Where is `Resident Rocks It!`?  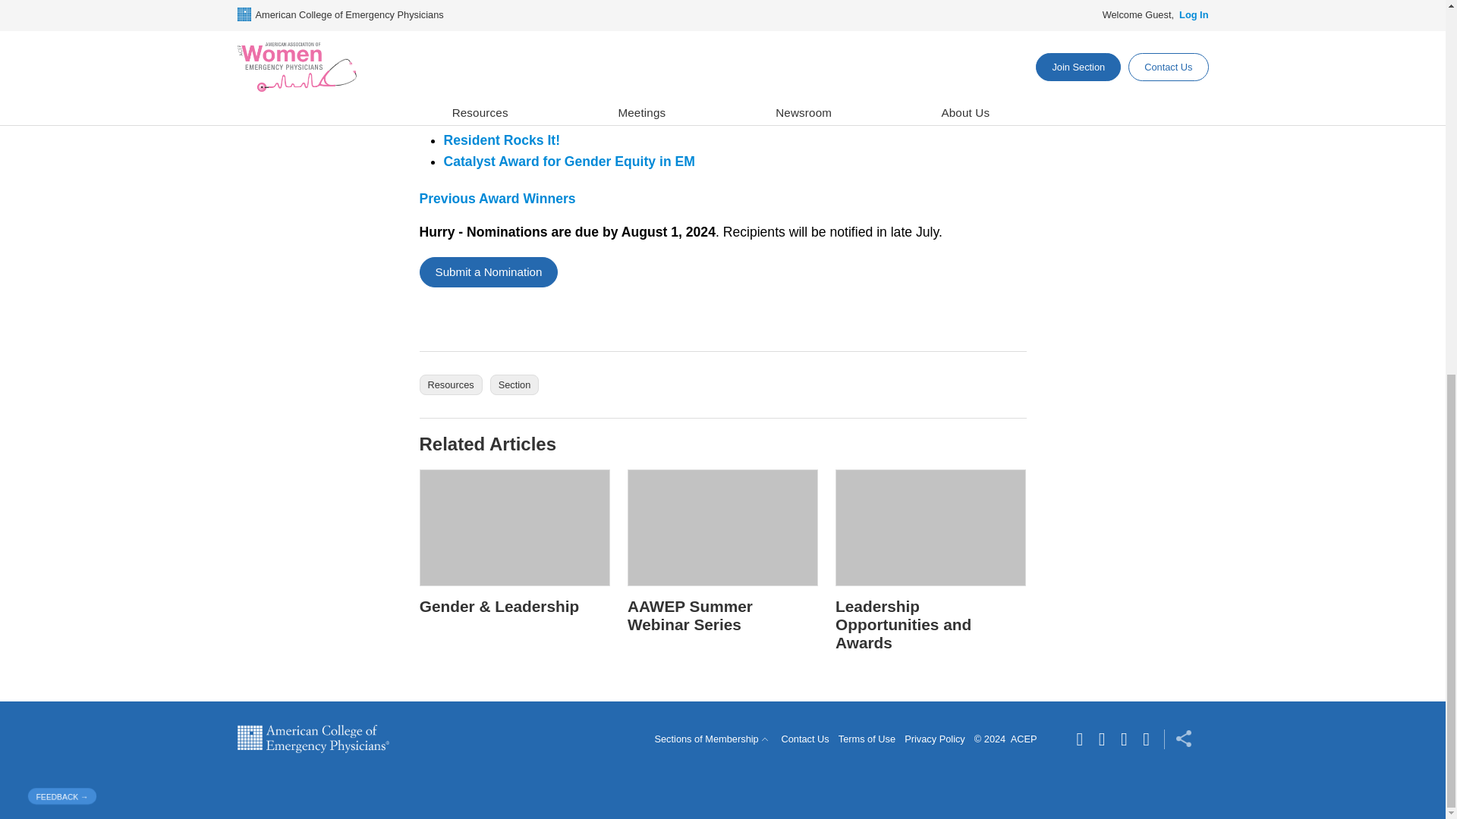 Resident Rocks It! is located at coordinates (501, 140).